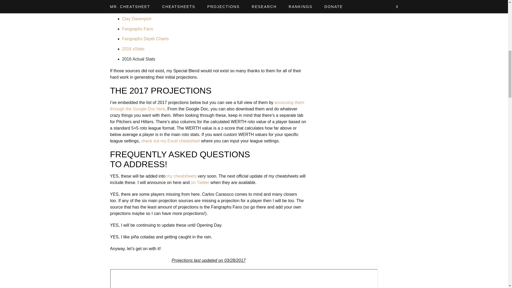 This screenshot has height=288, width=512. I want to click on CAIRO, so click(129, 1).